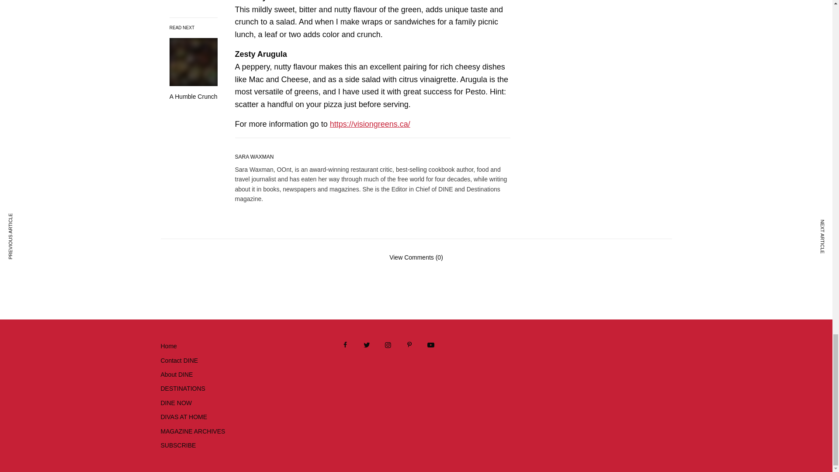  Describe the element at coordinates (177, 403) in the screenshot. I see `DINE NOW` at that location.